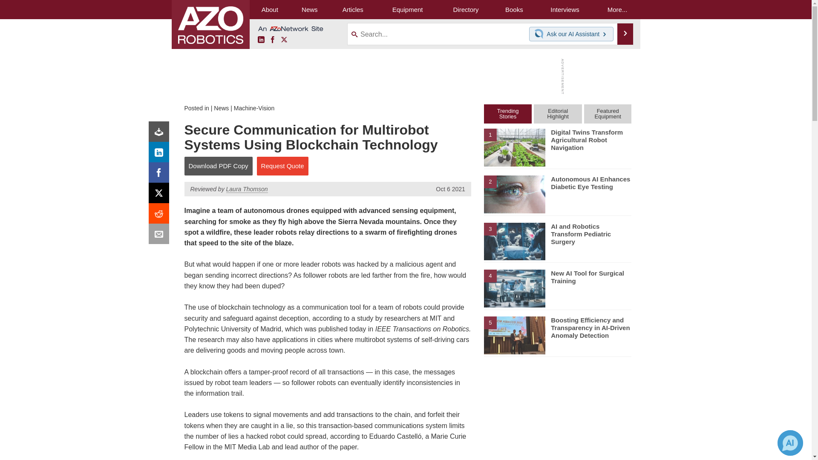 The width and height of the screenshot is (818, 460). What do you see at coordinates (270, 9) in the screenshot?
I see `About` at bounding box center [270, 9].